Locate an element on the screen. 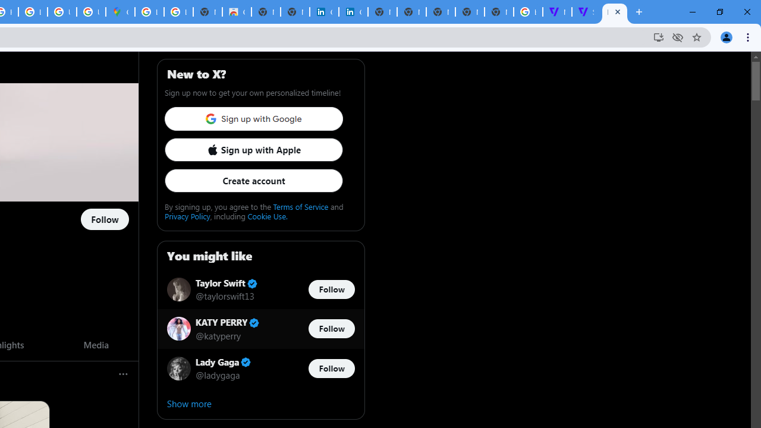 This screenshot has width=761, height=428. Create account is located at coordinates (253, 181).